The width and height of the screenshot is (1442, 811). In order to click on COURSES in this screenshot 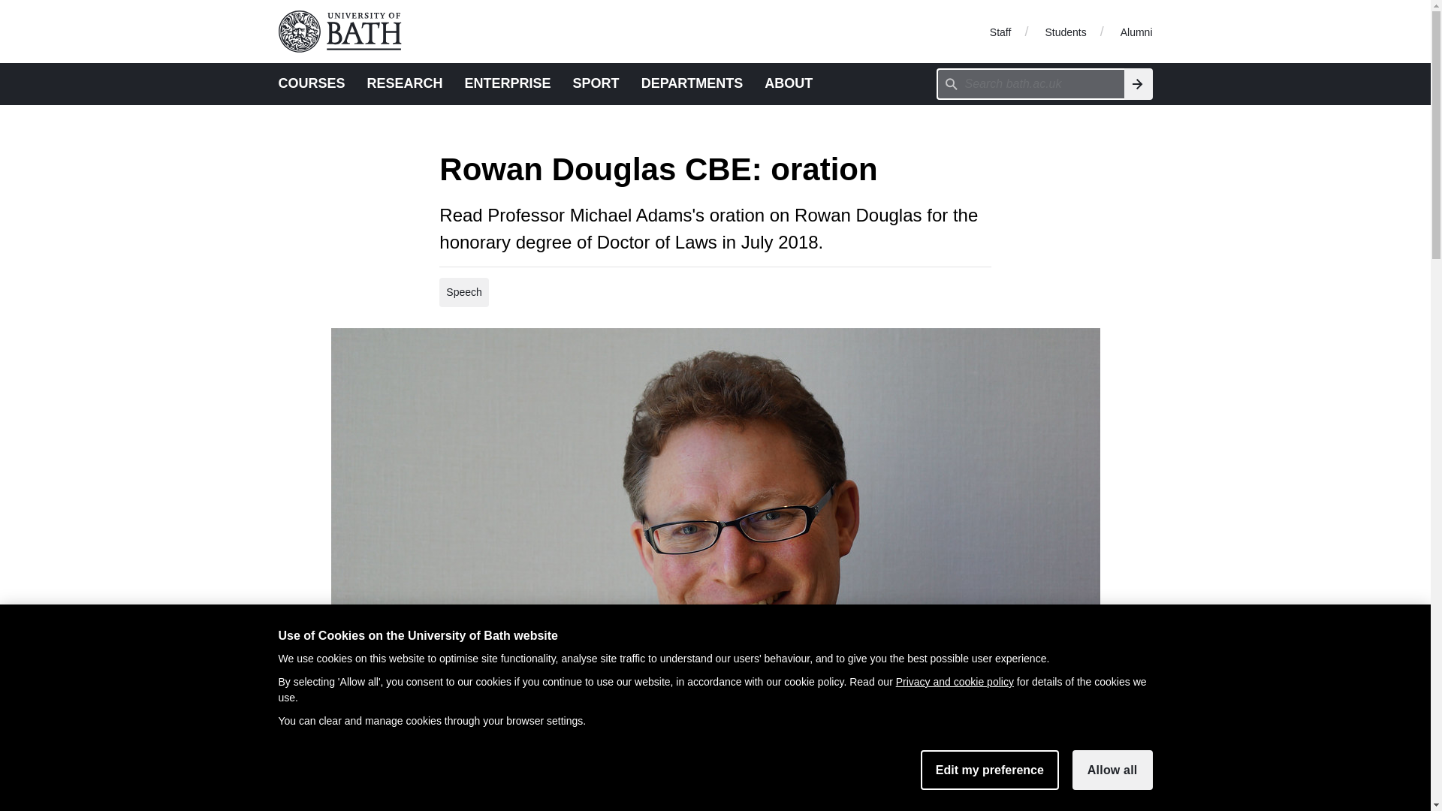, I will do `click(311, 83)`.